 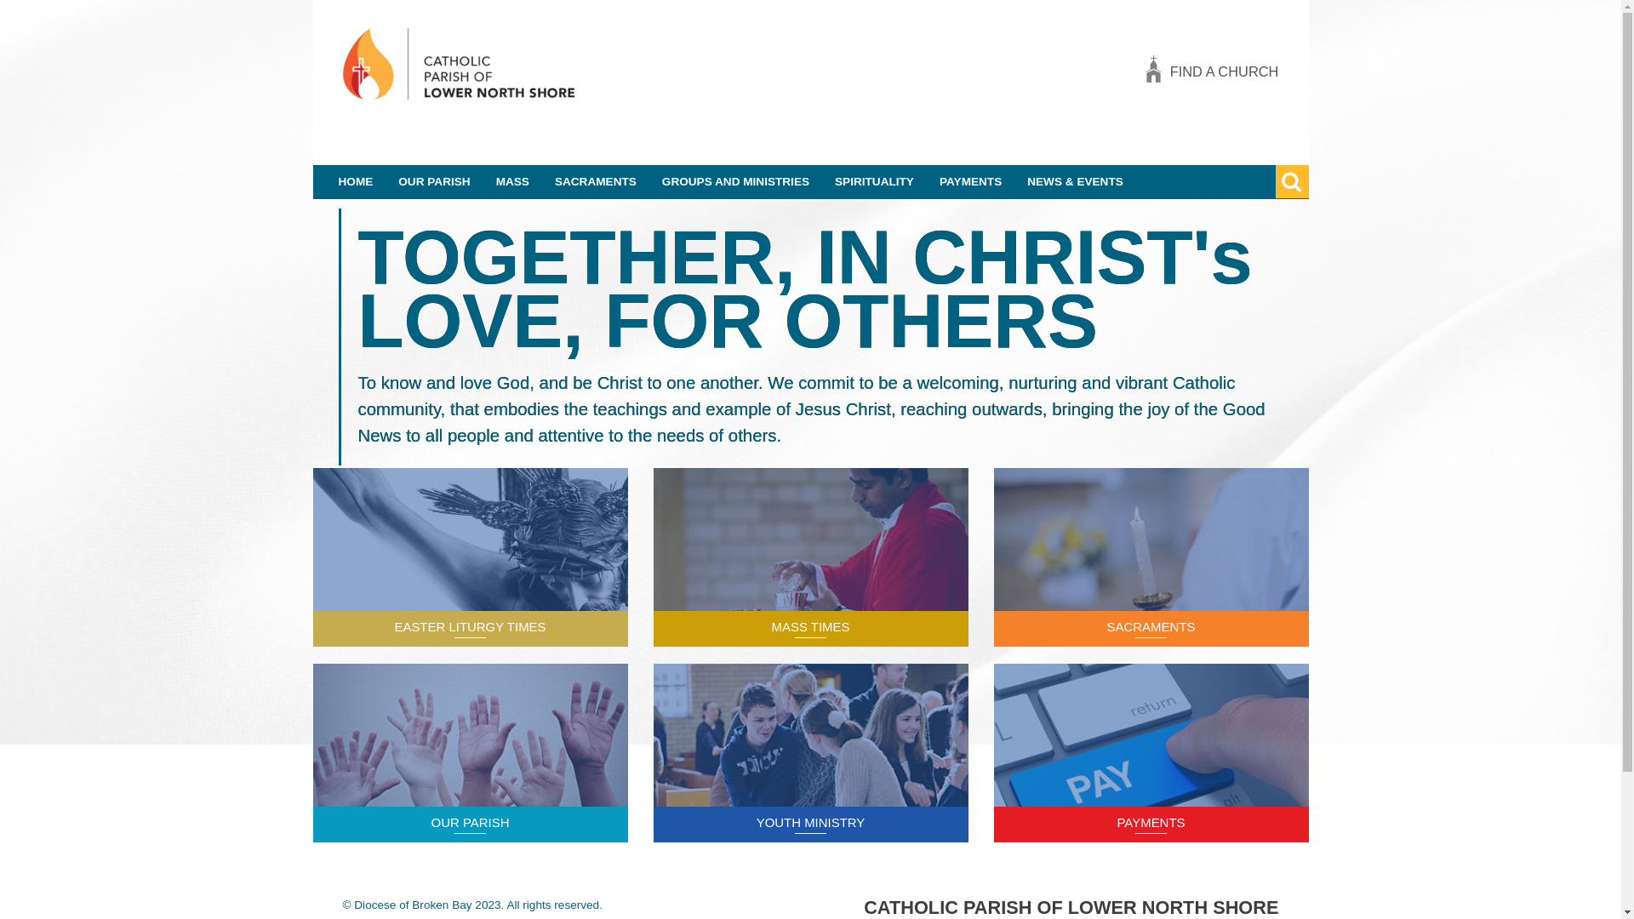 What do you see at coordinates (1151, 822) in the screenshot?
I see `PAYMENTS` at bounding box center [1151, 822].